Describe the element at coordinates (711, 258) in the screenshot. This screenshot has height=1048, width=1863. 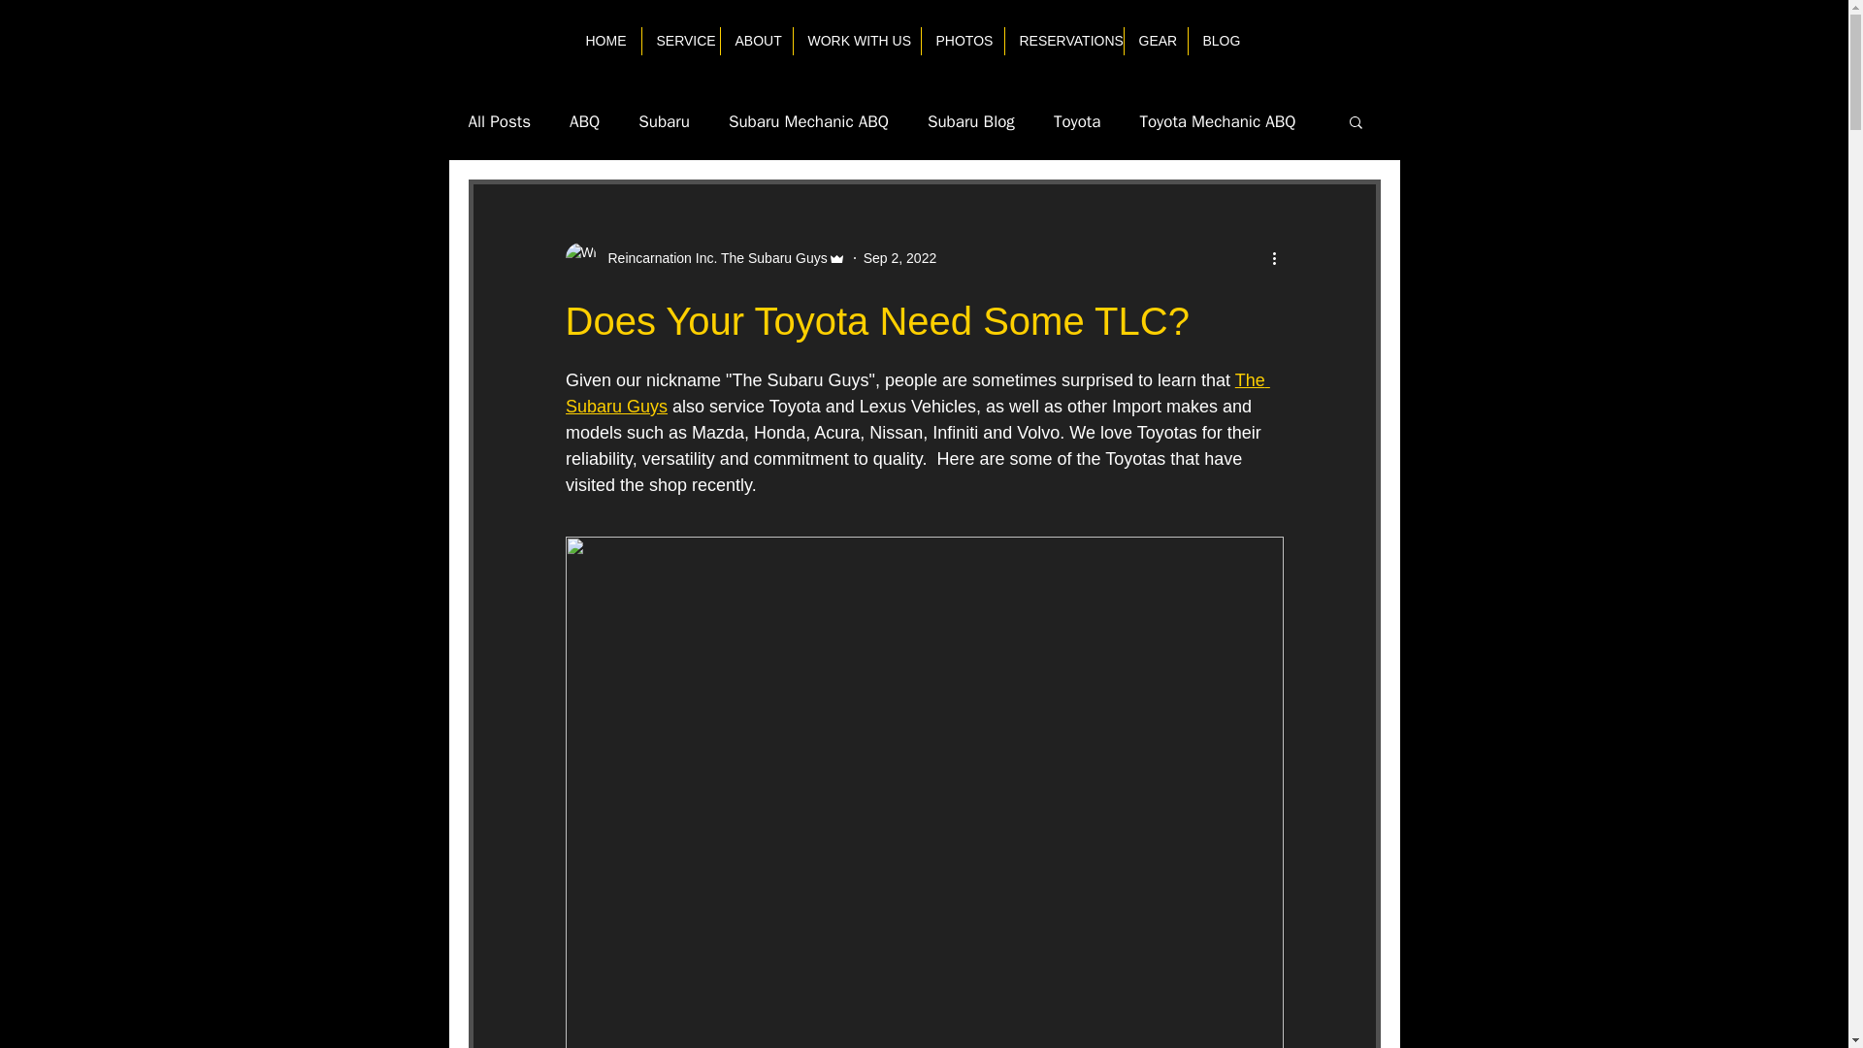
I see `Reincarnation Inc. The Subaru Guys` at that location.